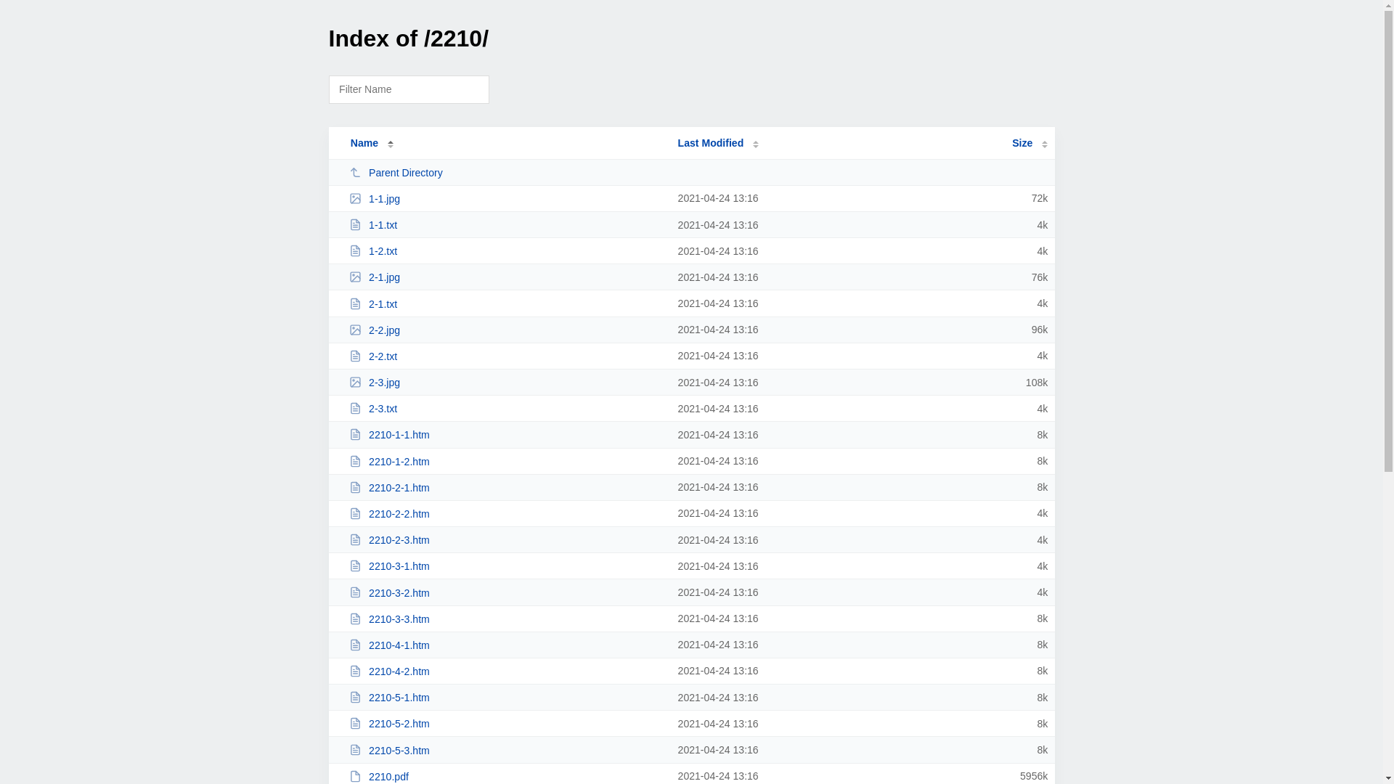  What do you see at coordinates (507, 592) in the screenshot?
I see `2210-3-2.htm` at bounding box center [507, 592].